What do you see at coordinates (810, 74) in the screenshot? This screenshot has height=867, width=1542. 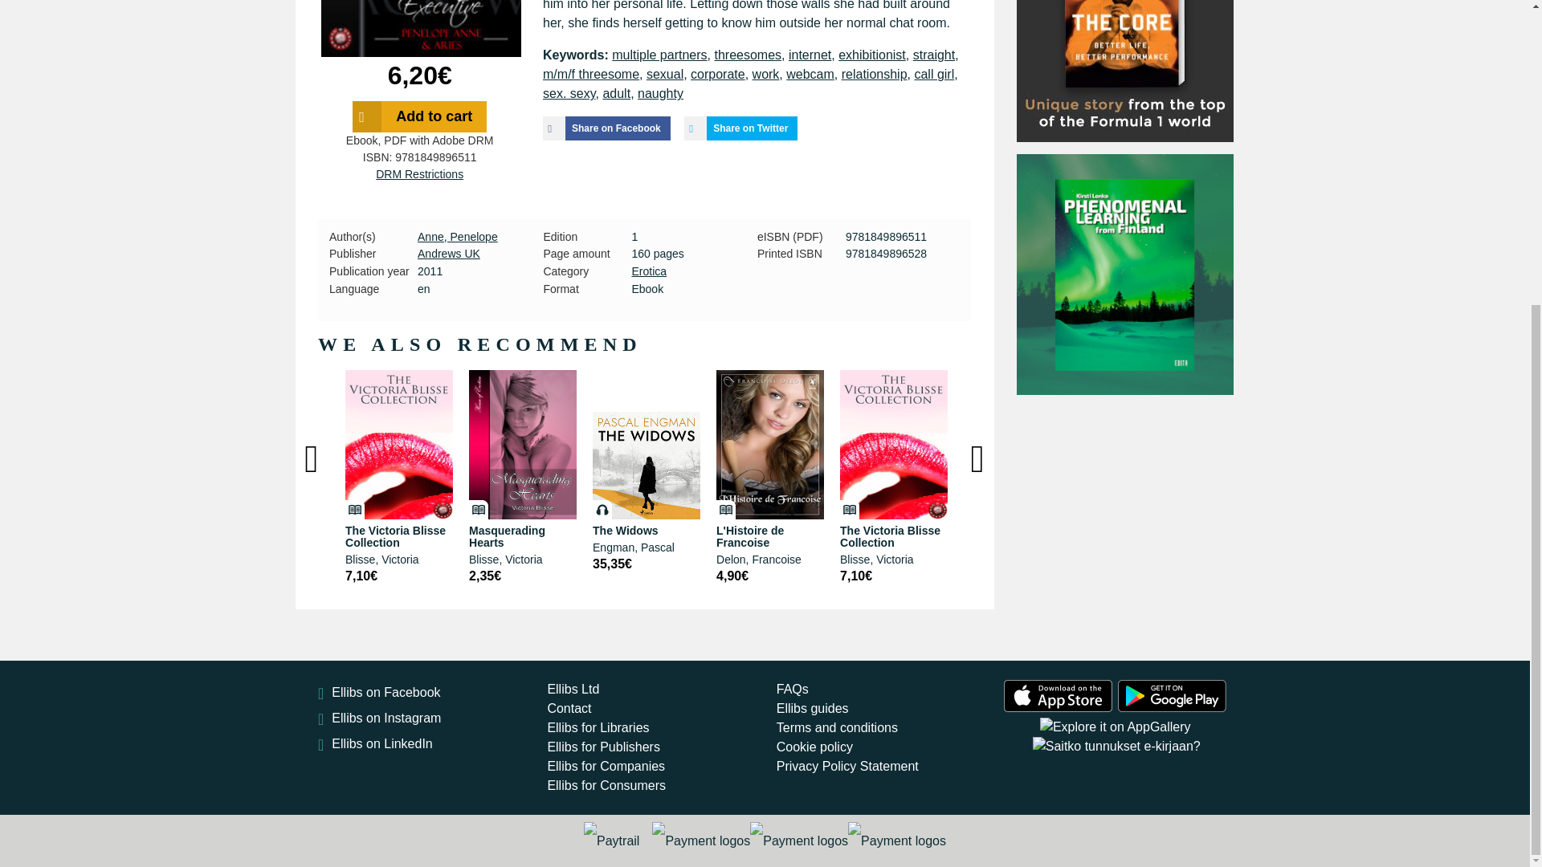 I see `webcam` at bounding box center [810, 74].